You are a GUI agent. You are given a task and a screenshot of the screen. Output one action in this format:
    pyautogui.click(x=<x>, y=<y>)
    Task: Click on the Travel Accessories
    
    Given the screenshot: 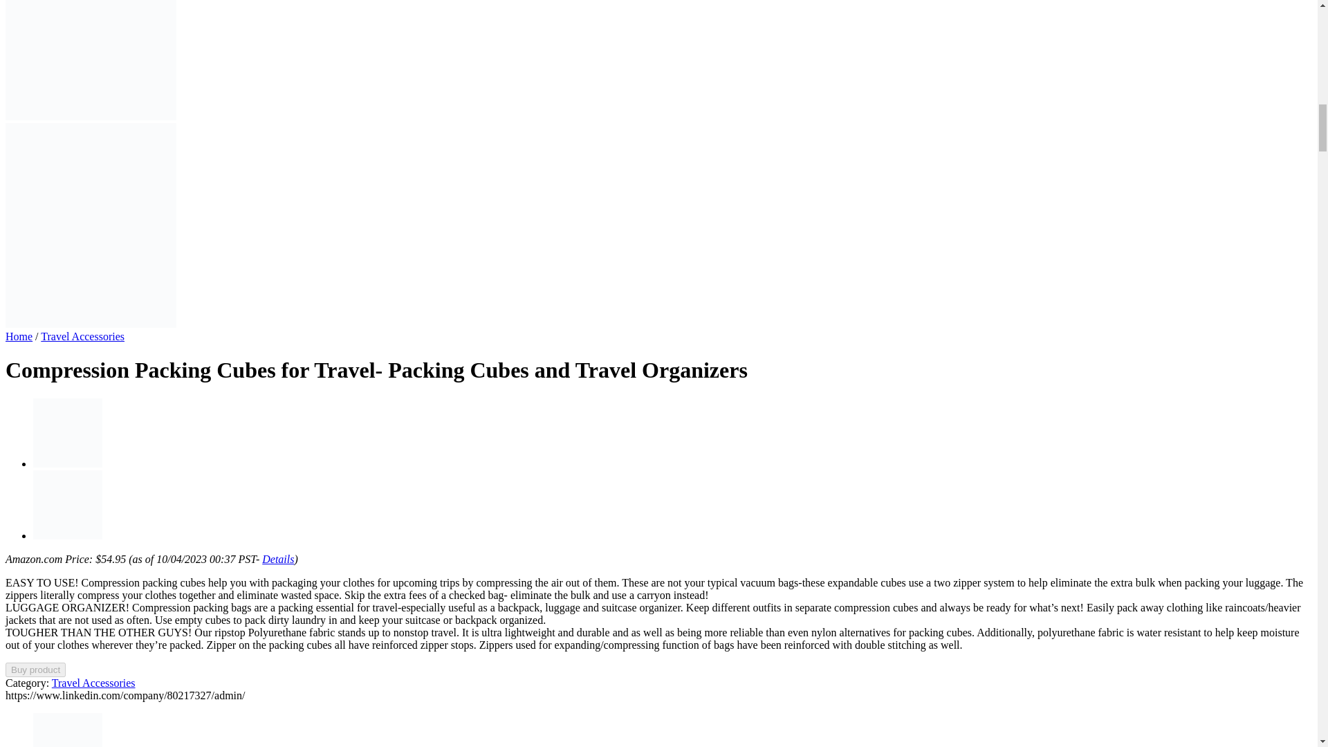 What is the action you would take?
    pyautogui.click(x=83, y=336)
    